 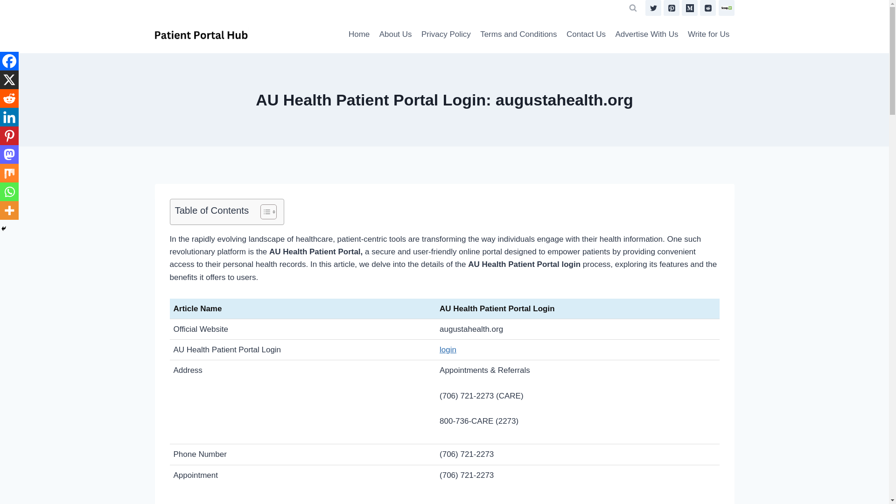 I want to click on Contact Us, so click(x=586, y=35).